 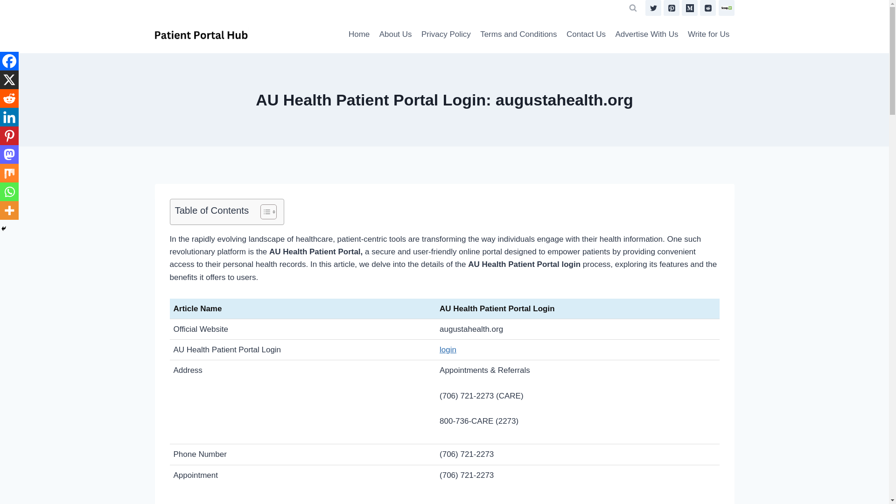 I want to click on Contact Us, so click(x=586, y=35).